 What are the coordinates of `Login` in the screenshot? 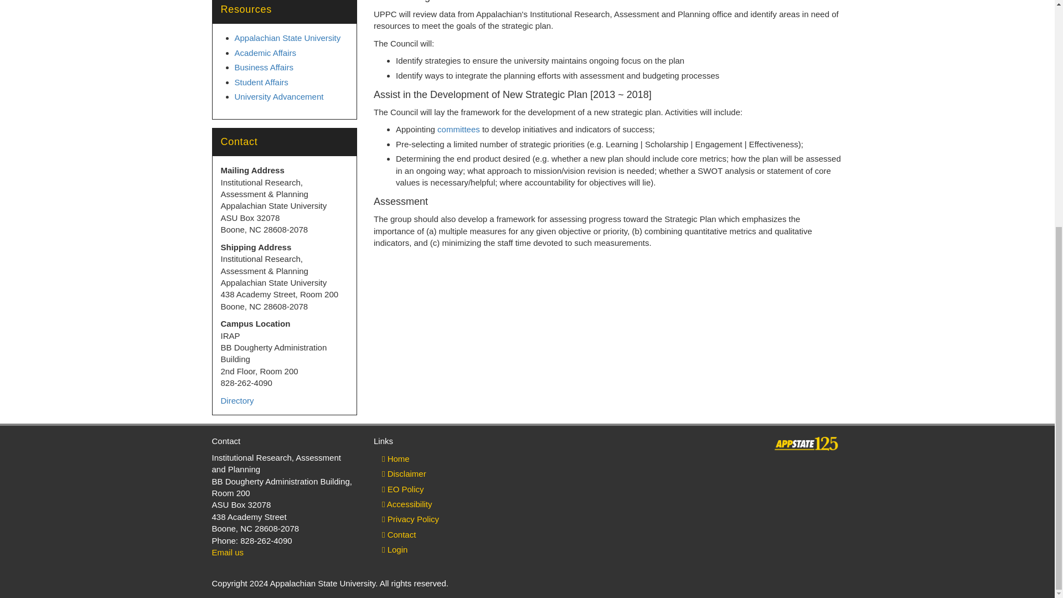 It's located at (446, 549).